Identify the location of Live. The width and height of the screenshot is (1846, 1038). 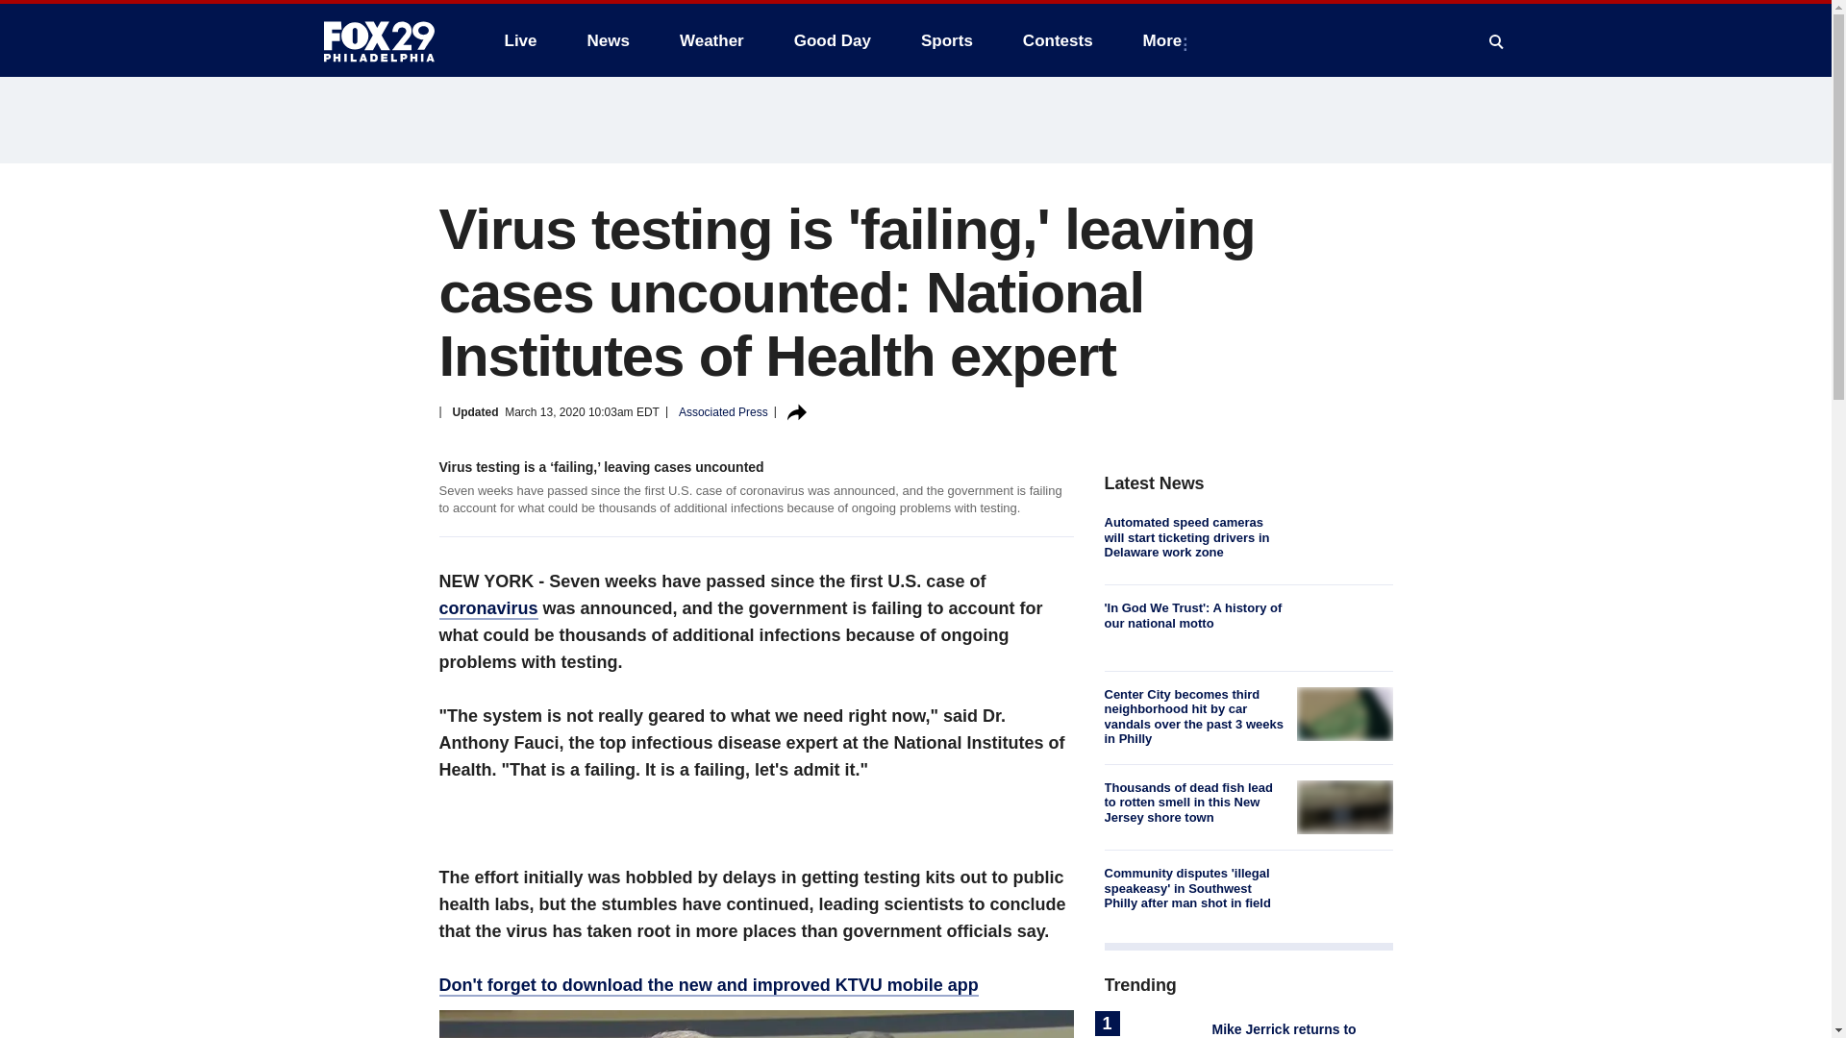
(520, 40).